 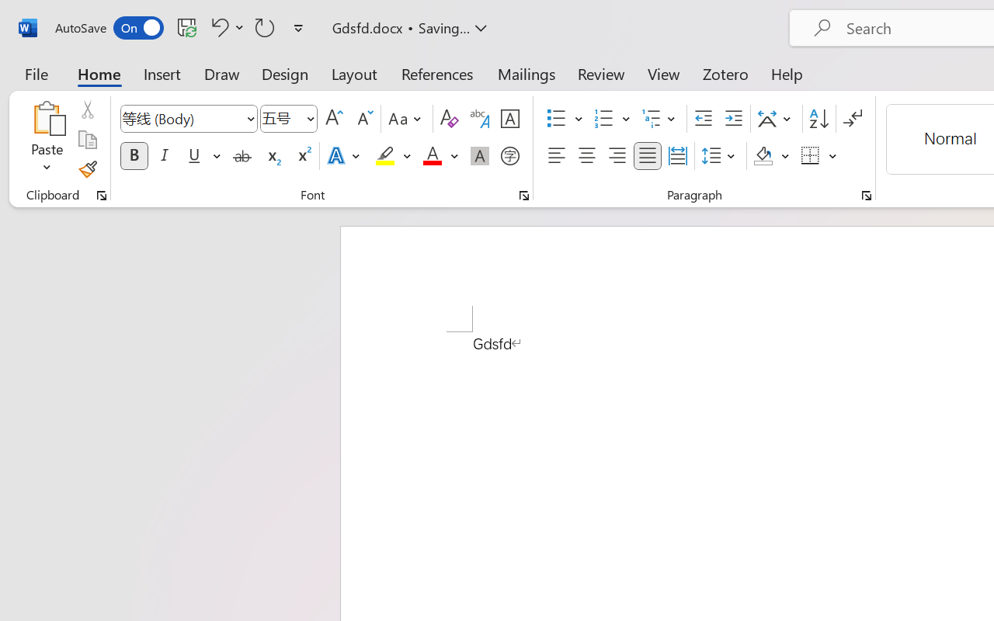 What do you see at coordinates (102, 196) in the screenshot?
I see `Office Clipboard...` at bounding box center [102, 196].